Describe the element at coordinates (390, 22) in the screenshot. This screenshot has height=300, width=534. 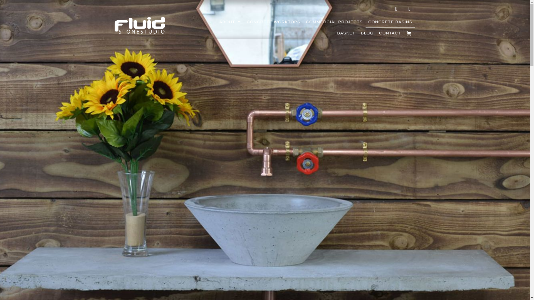
I see `CONCRETE BASINS` at that location.